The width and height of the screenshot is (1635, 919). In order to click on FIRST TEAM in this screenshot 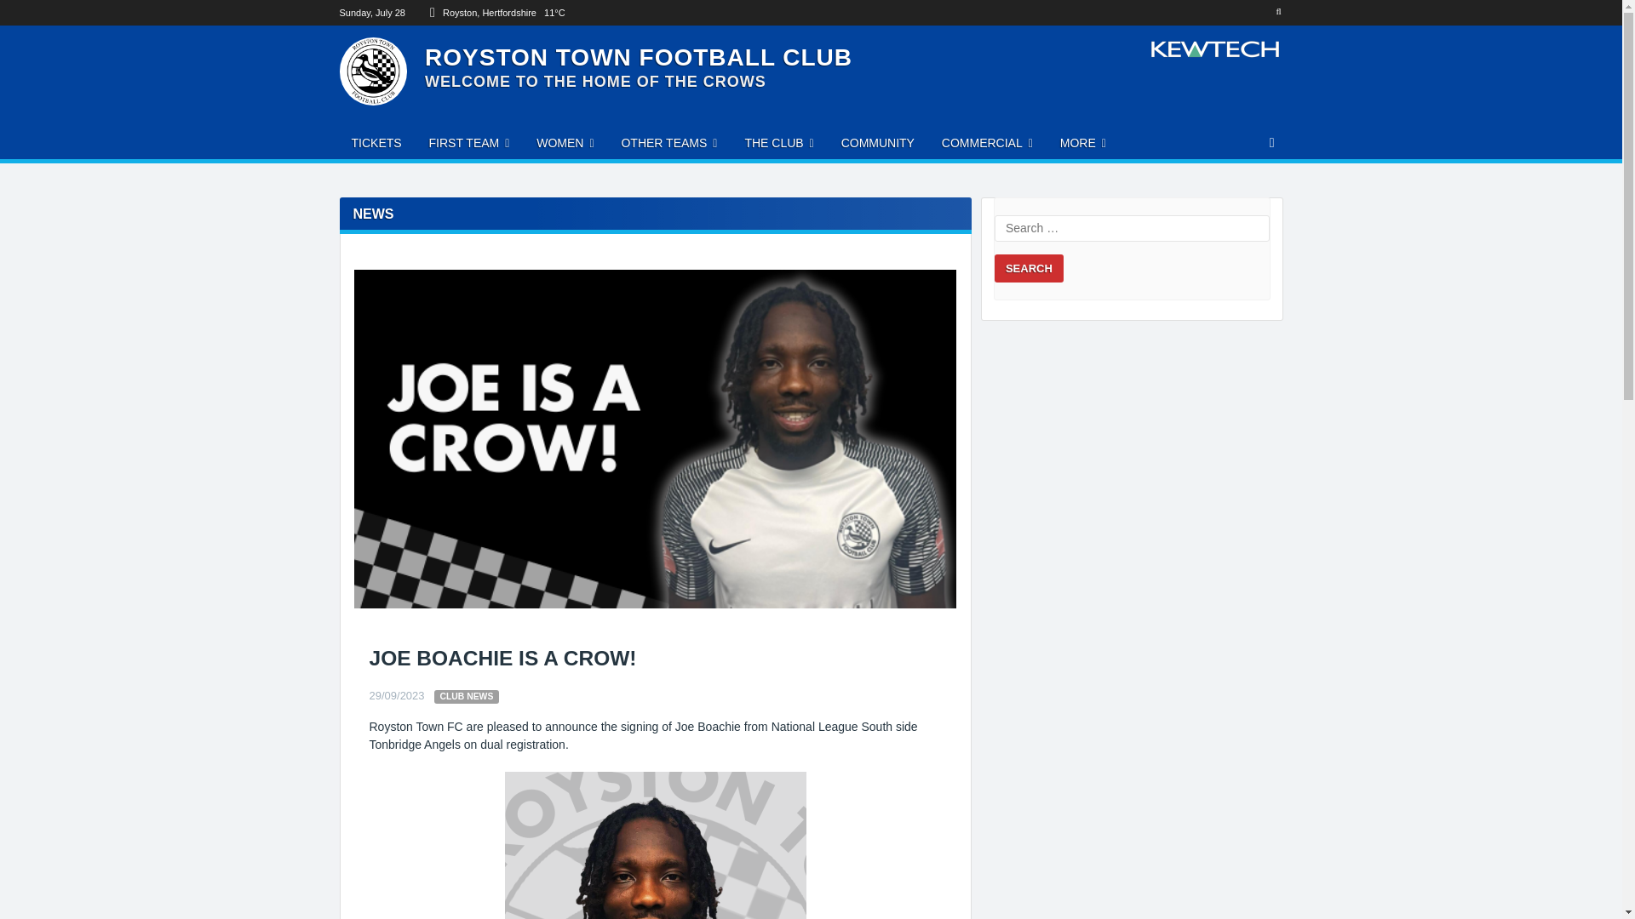, I will do `click(468, 143)`.